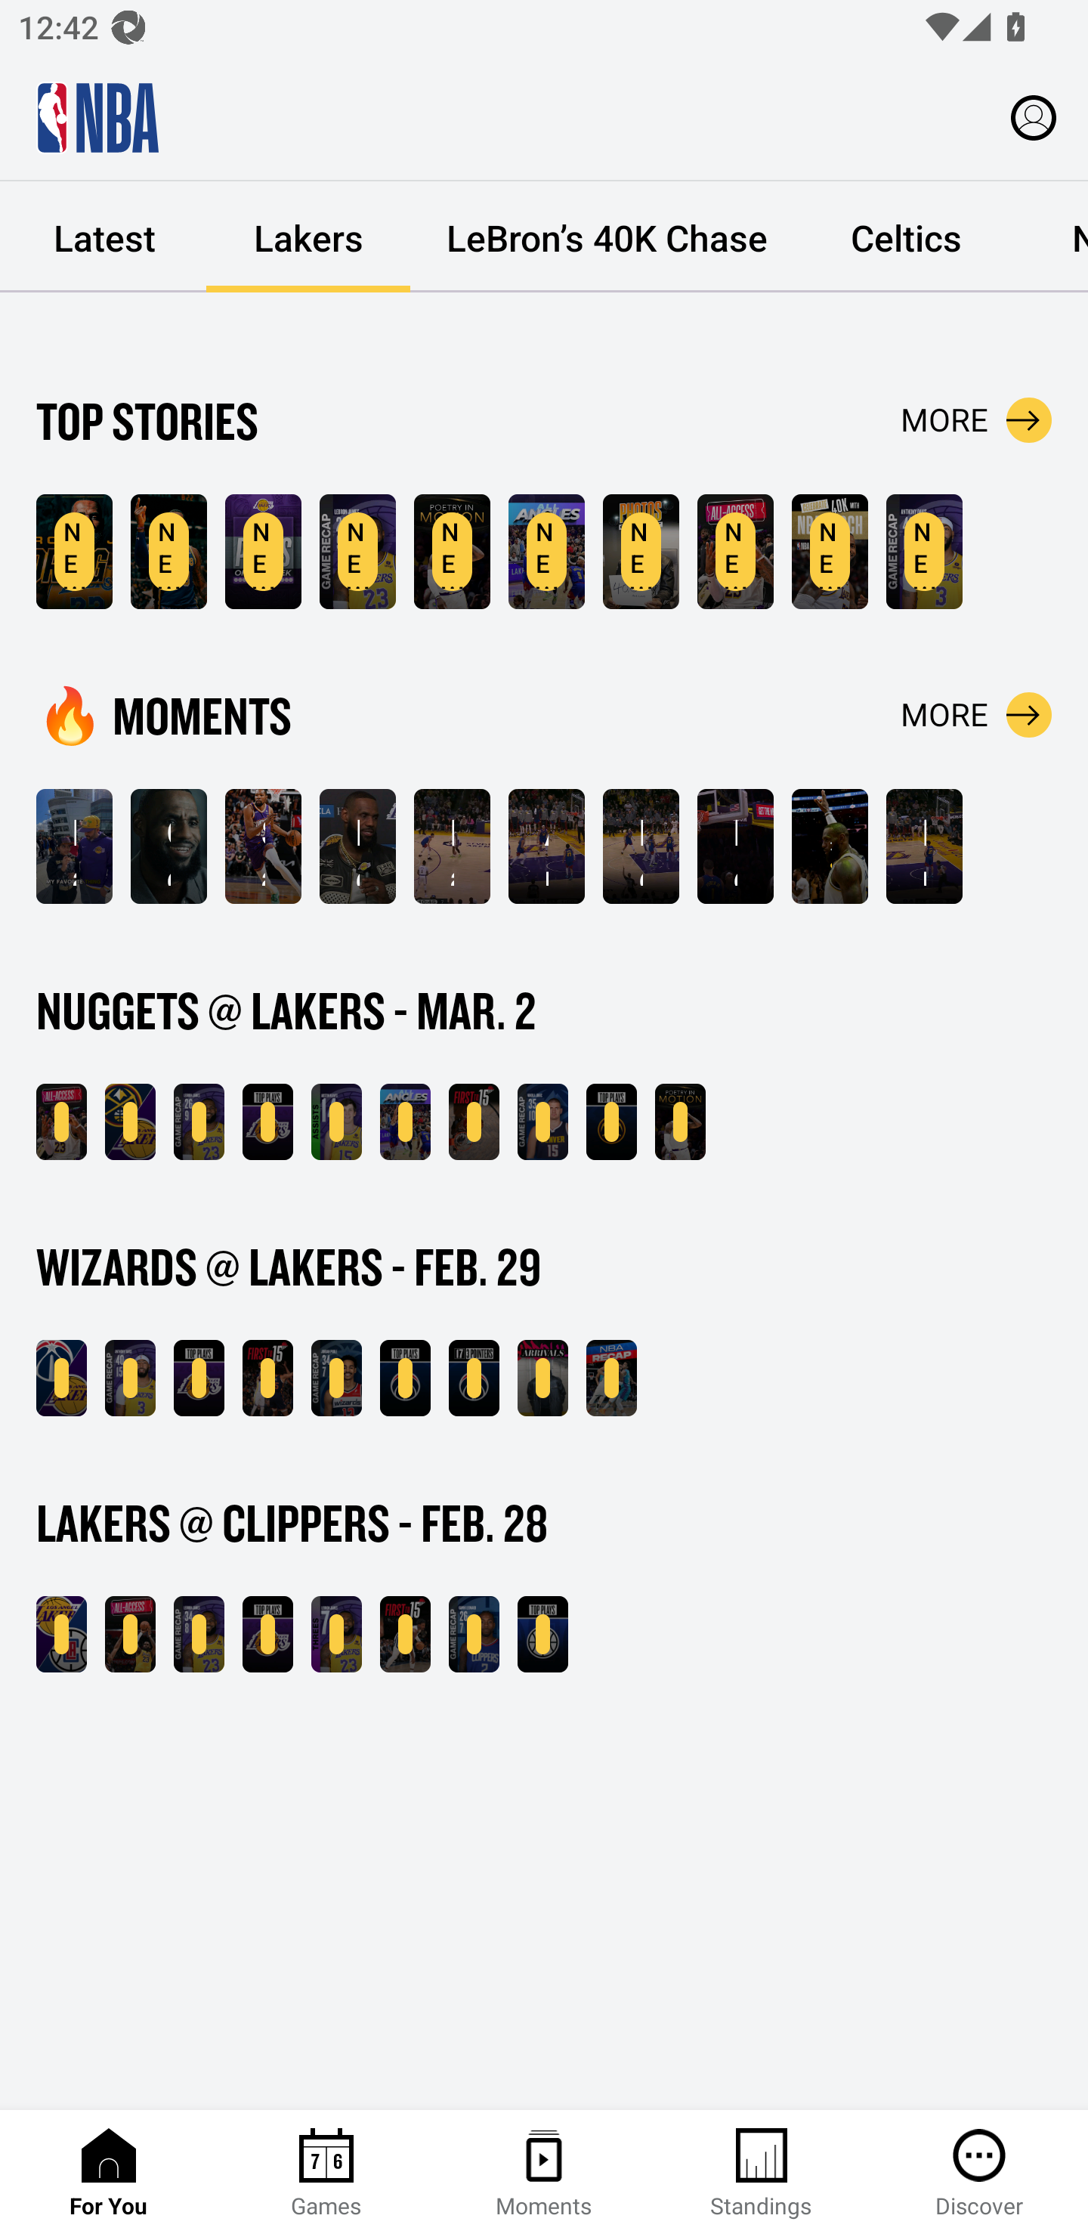 The height and width of the screenshot is (2237, 1088). I want to click on DEN's Top Plays from DEN vs. LAL NEW, so click(611, 1122).